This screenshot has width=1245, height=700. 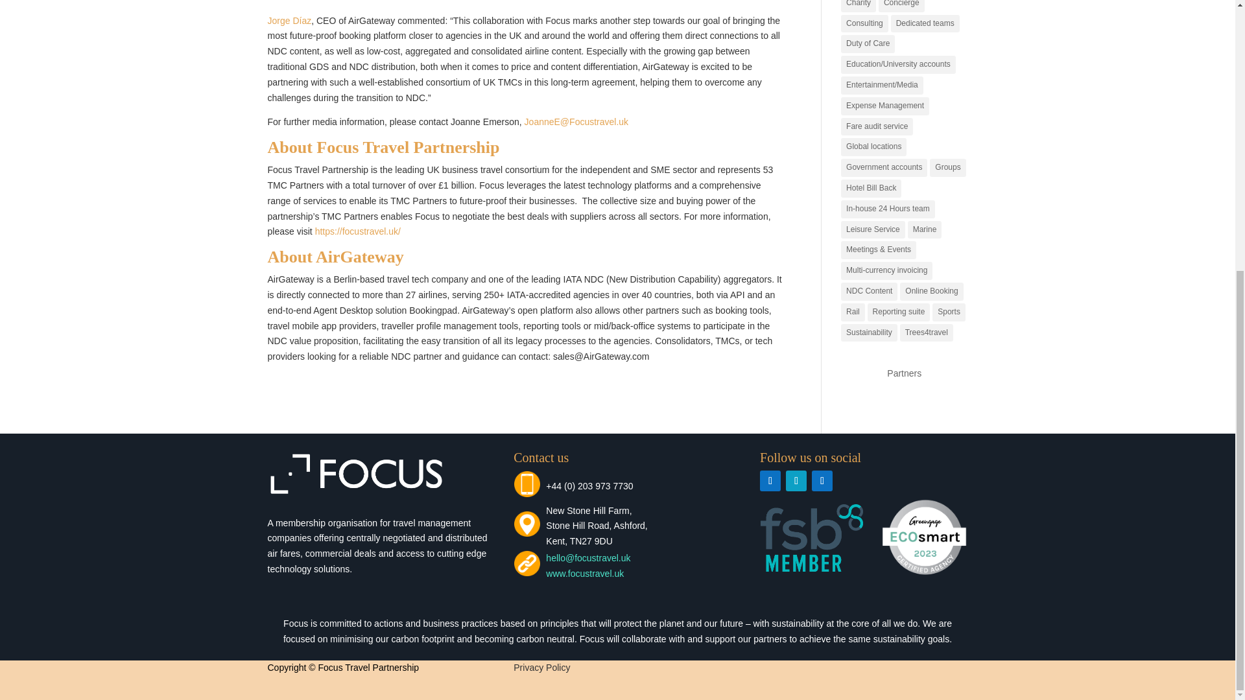 What do you see at coordinates (796, 481) in the screenshot?
I see `Follow on Twitter` at bounding box center [796, 481].